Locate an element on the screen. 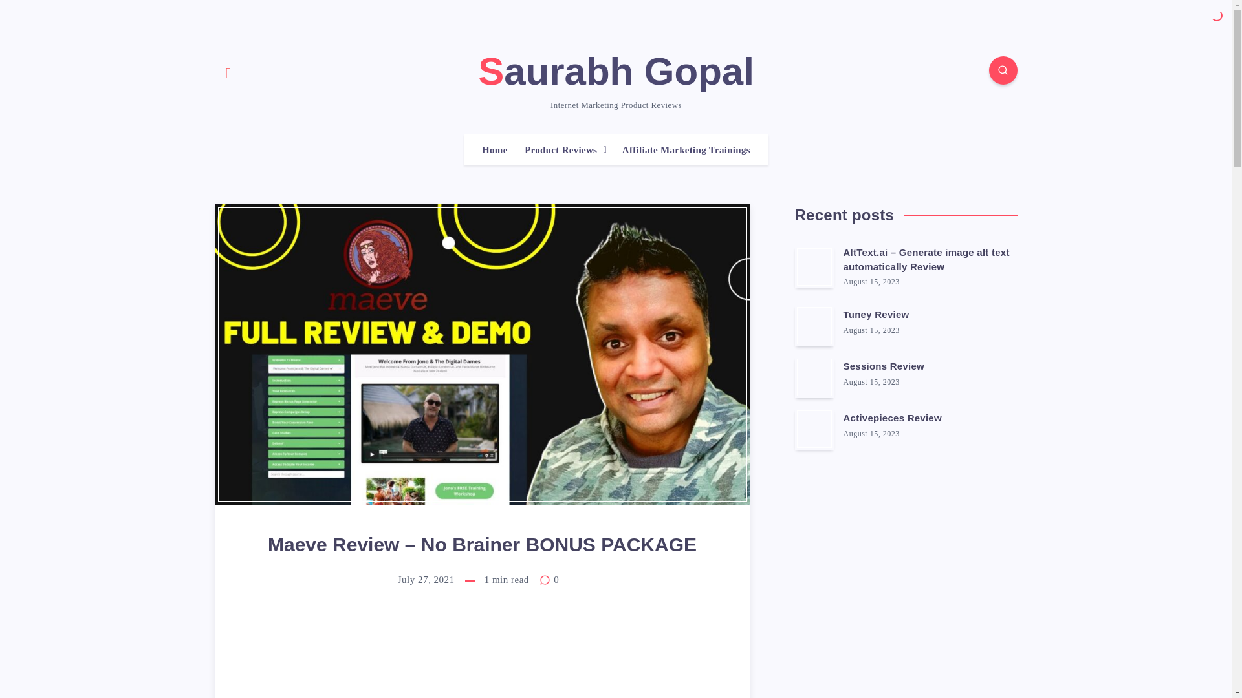 Image resolution: width=1242 pixels, height=698 pixels. 0 Comments is located at coordinates (549, 579).